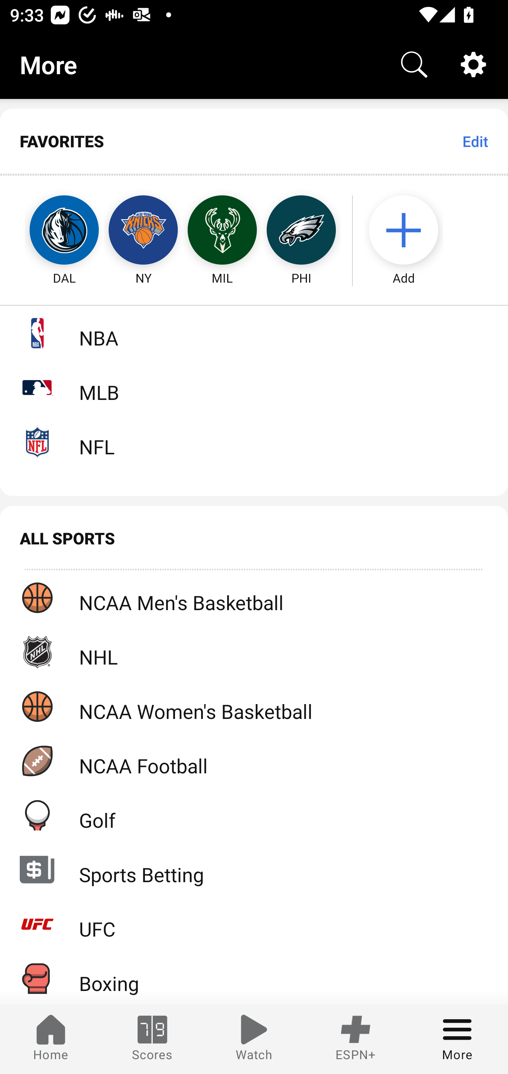 The image size is (508, 1074). What do you see at coordinates (51, 1039) in the screenshot?
I see `Home` at bounding box center [51, 1039].